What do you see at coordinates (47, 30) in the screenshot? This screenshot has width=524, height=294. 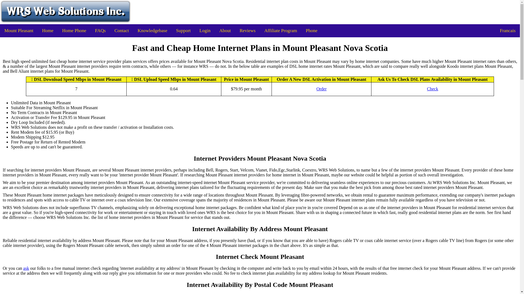 I see `Home` at bounding box center [47, 30].